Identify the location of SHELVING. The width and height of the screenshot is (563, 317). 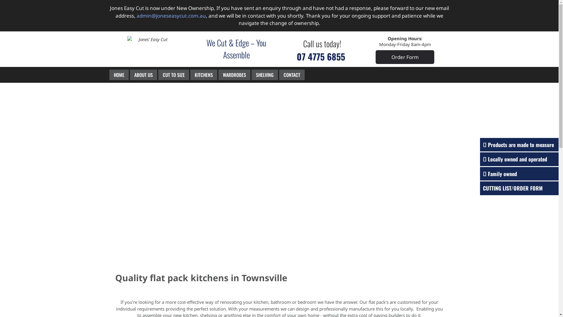
(264, 75).